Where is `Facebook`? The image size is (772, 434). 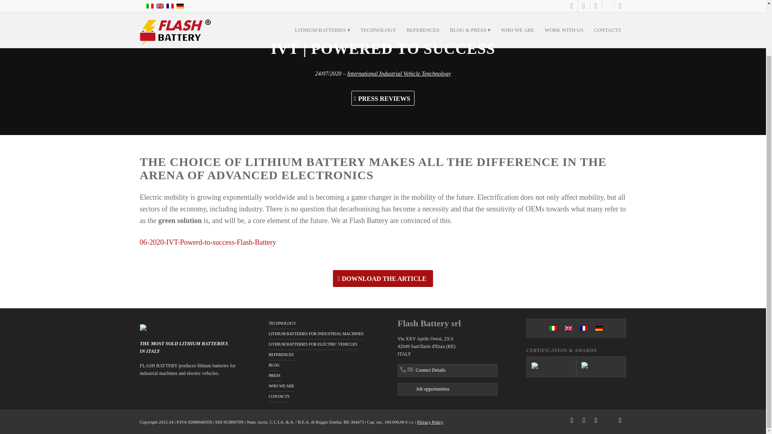 Facebook is located at coordinates (596, 420).